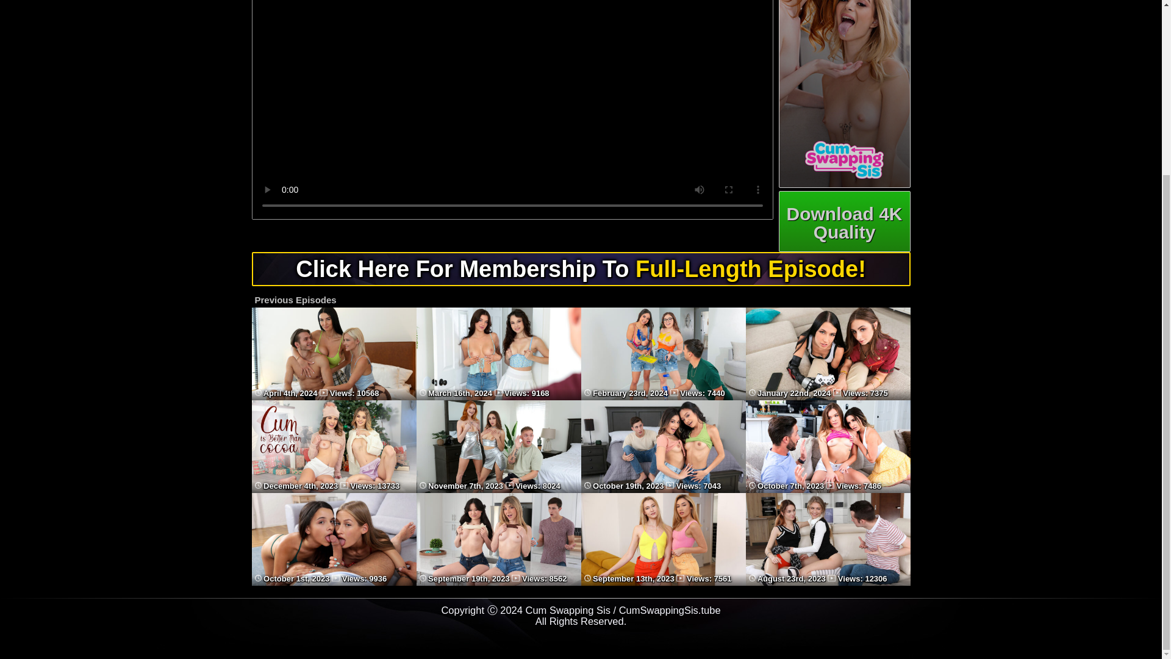  Describe the element at coordinates (827, 397) in the screenshot. I see `Our Fantasy Date` at that location.